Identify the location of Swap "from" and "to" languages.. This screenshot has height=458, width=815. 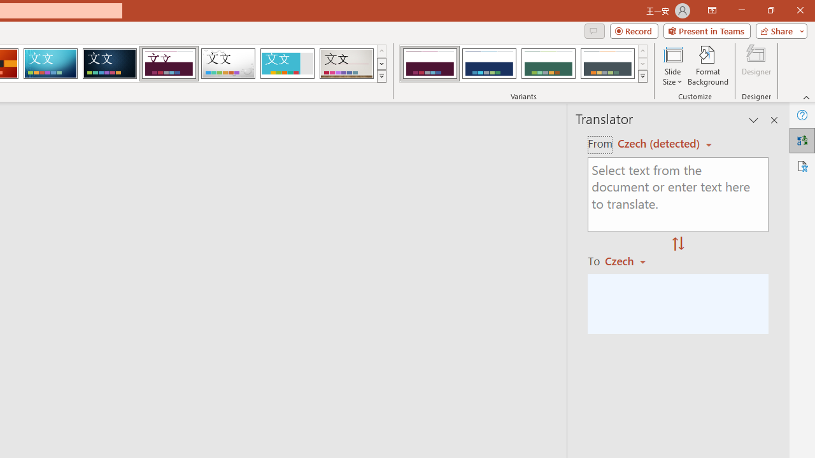
(678, 244).